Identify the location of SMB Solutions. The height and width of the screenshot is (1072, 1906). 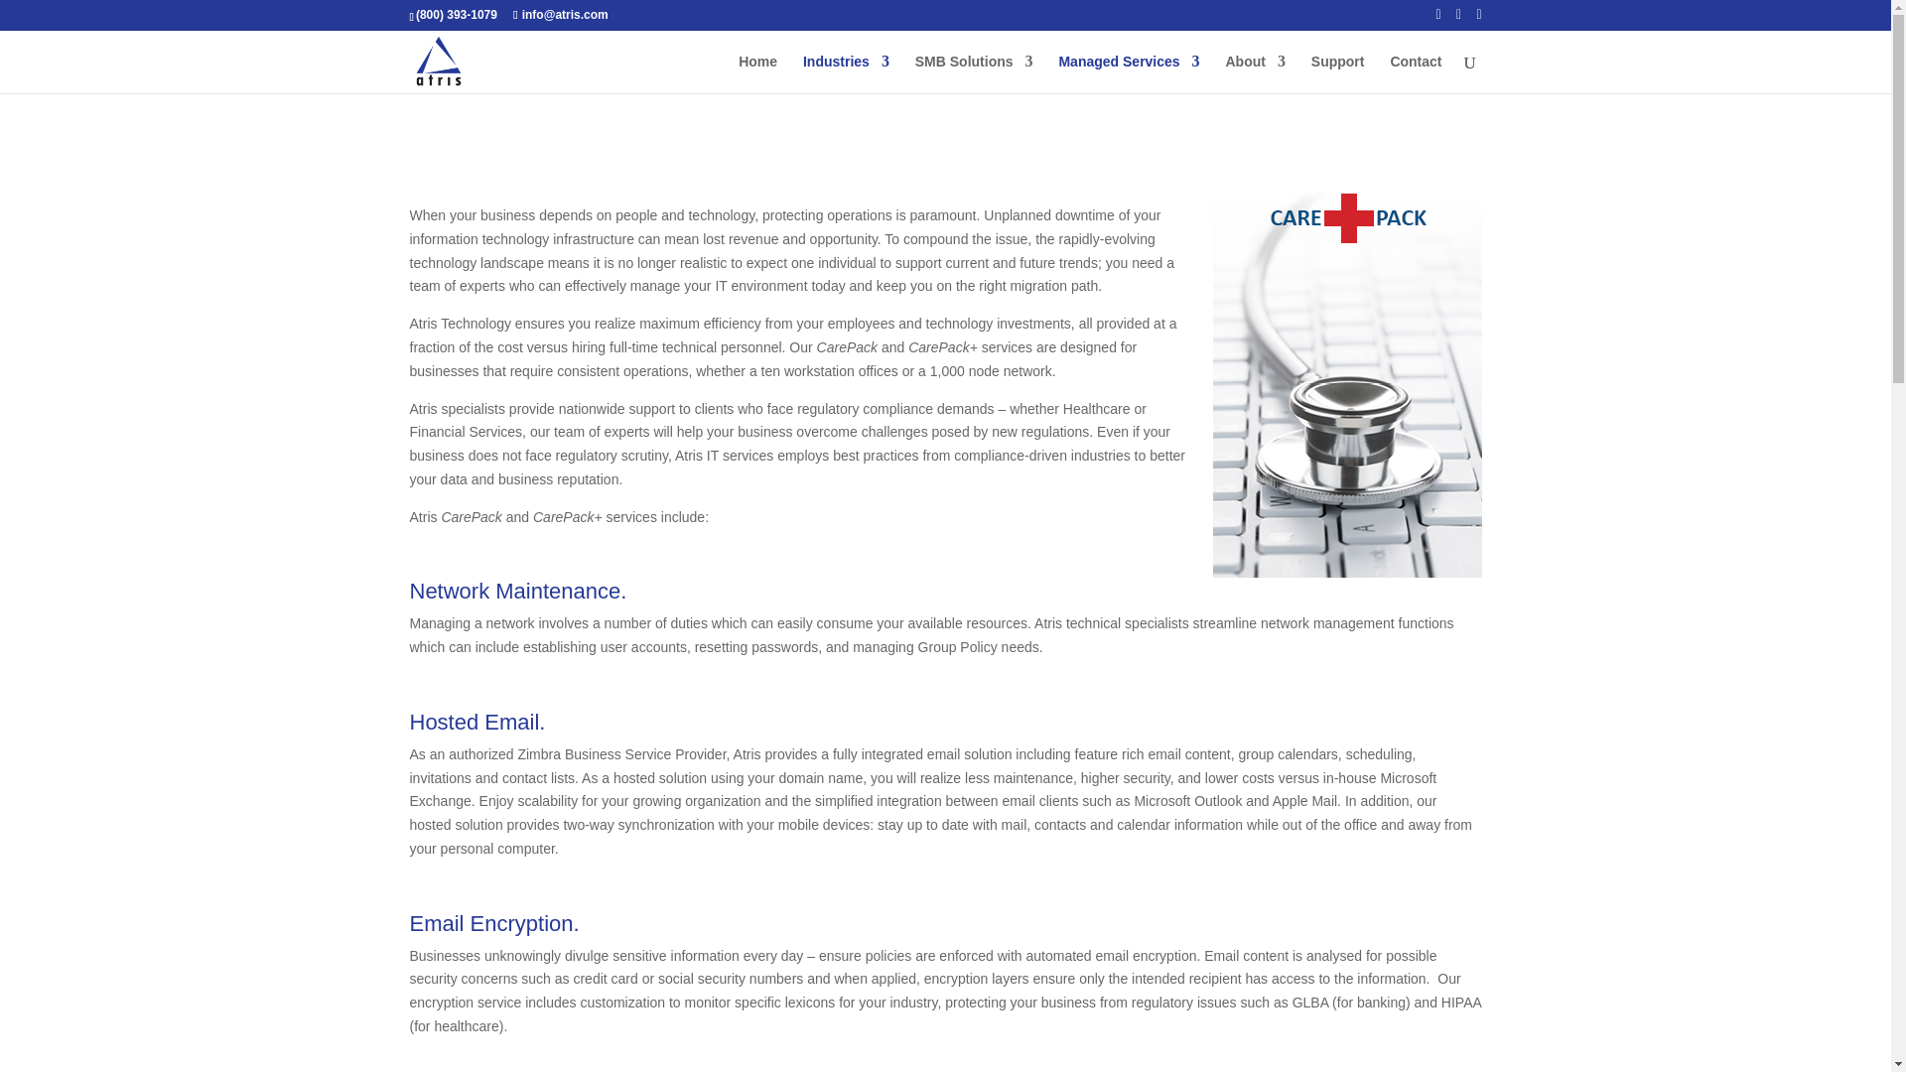
(973, 73).